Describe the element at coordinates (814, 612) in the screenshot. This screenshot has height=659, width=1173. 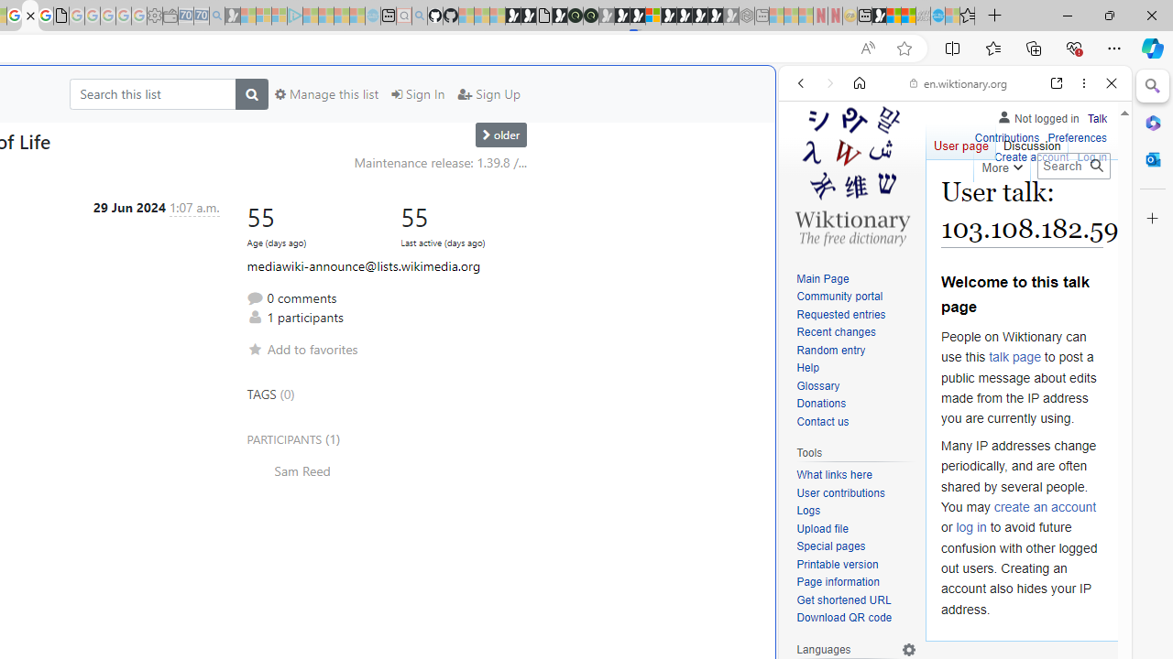
I see `Global web icon` at that location.